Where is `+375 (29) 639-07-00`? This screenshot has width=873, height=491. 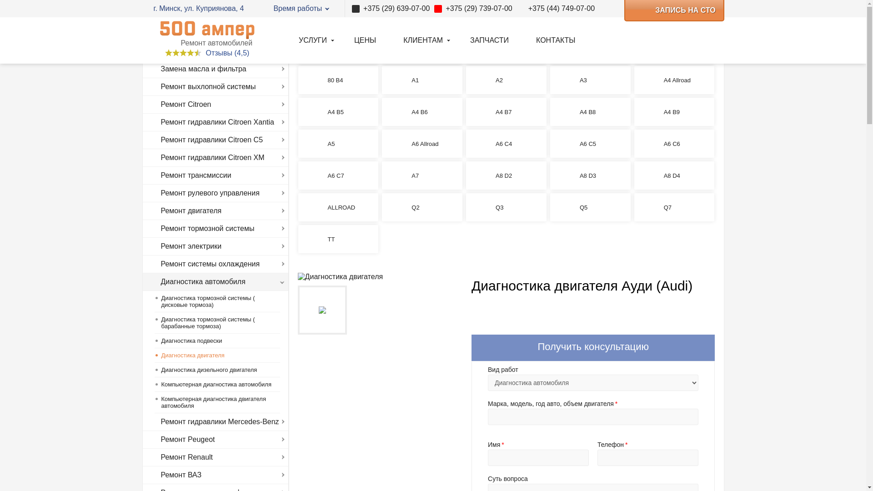
+375 (29) 639-07-00 is located at coordinates (391, 9).